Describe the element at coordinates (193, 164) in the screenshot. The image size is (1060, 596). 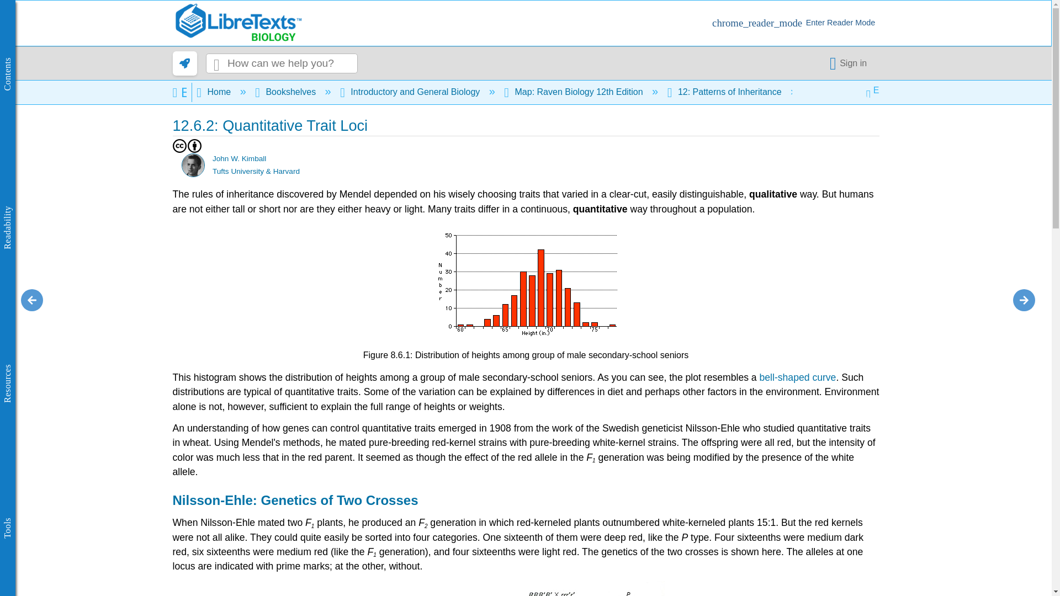
I see `John W. Kimball` at that location.